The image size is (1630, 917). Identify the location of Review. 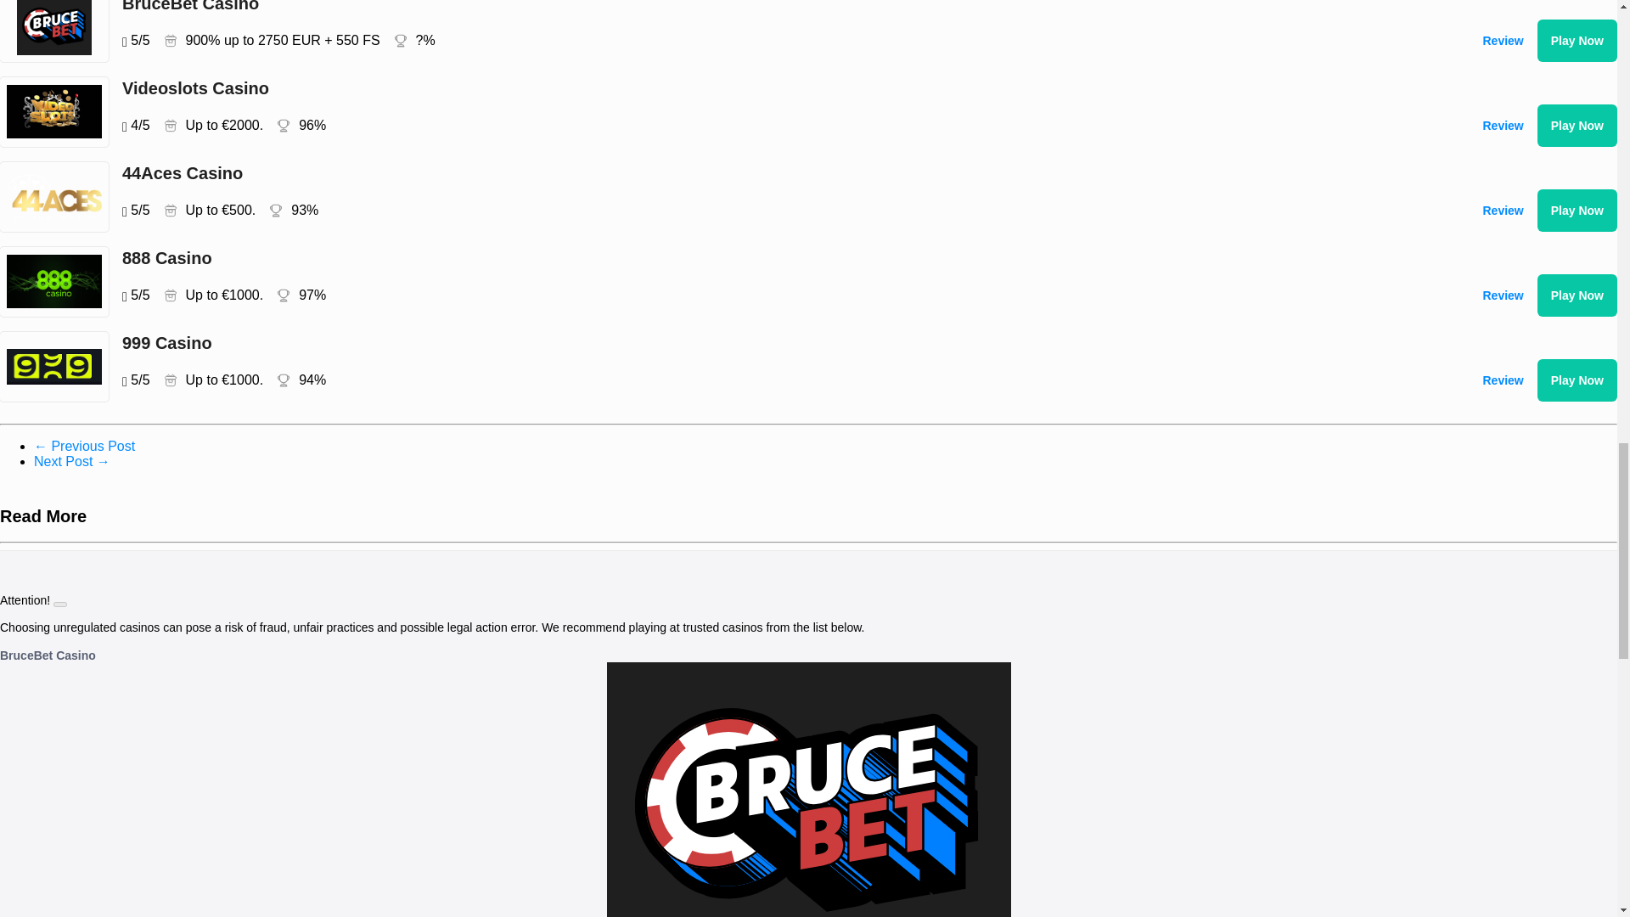
(1503, 380).